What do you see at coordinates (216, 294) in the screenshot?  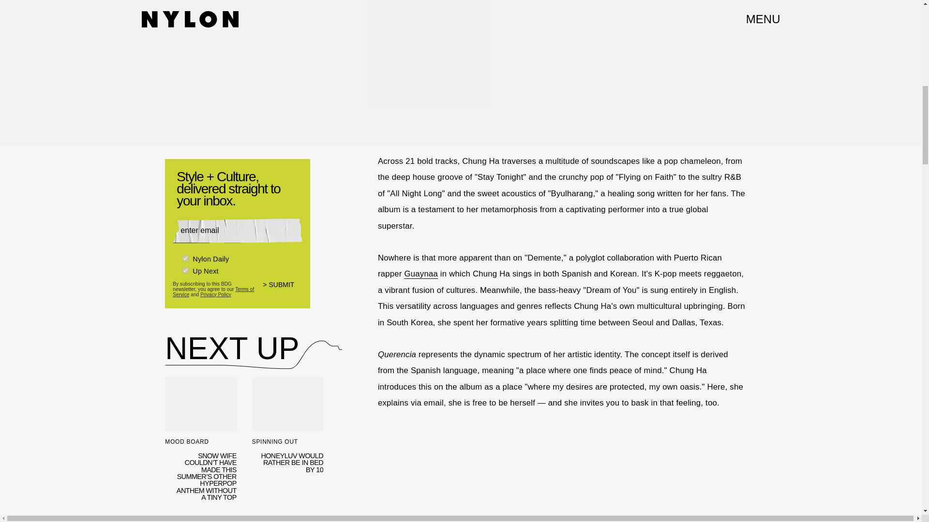 I see `Privacy Policy` at bounding box center [216, 294].